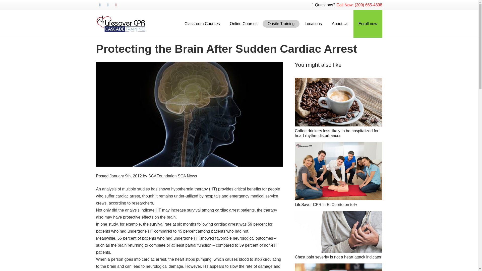  I want to click on Protecting the Brain After Sudden Cardiac Arrest, so click(226, 49).